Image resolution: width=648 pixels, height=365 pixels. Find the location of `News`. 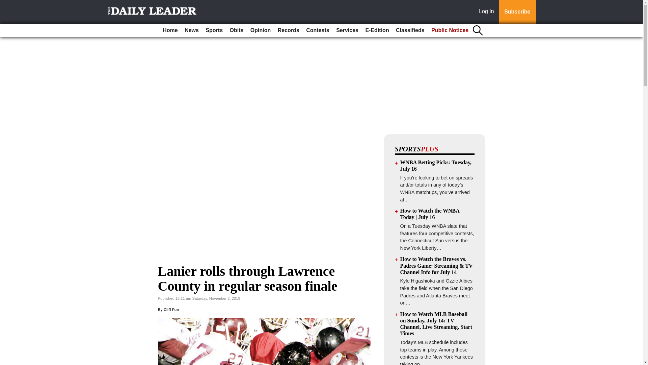

News is located at coordinates (192, 30).